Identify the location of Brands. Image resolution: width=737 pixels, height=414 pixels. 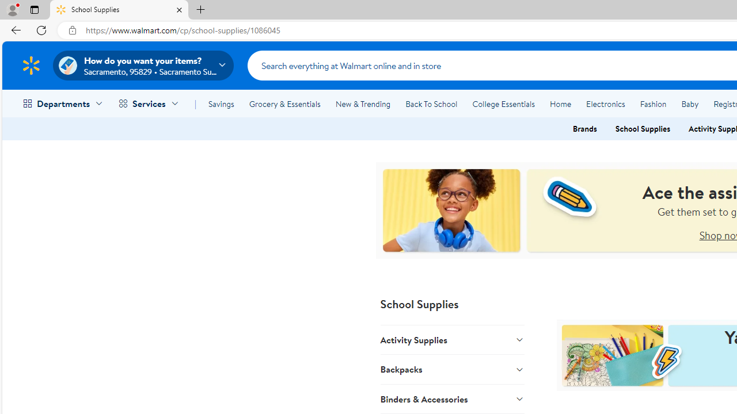
(584, 129).